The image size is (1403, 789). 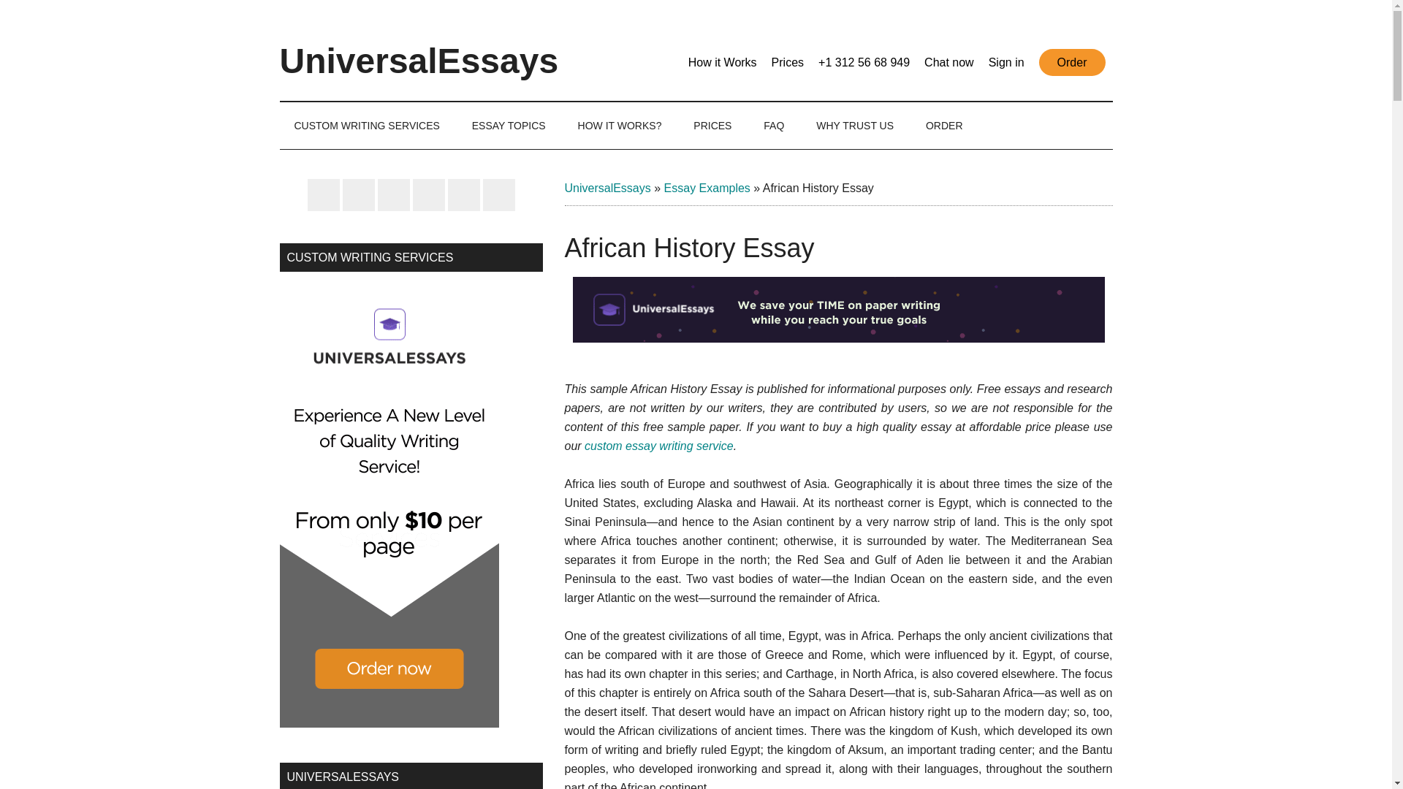 What do you see at coordinates (366, 126) in the screenshot?
I see `CUSTOM WRITING SERVICES` at bounding box center [366, 126].